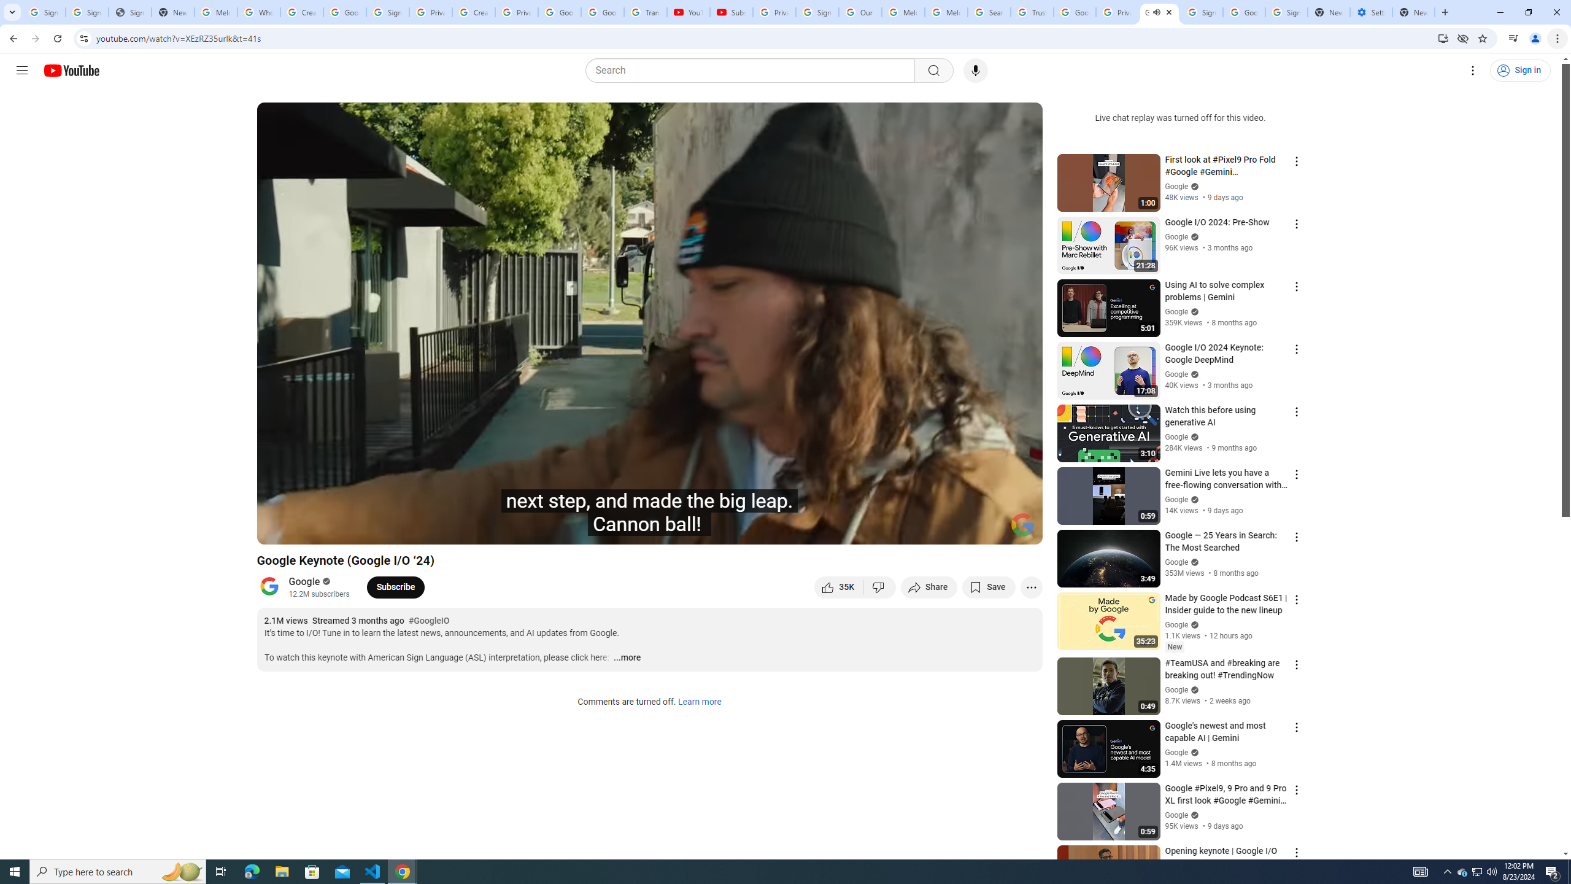 Image resolution: width=1571 pixels, height=884 pixels. Describe the element at coordinates (817, 12) in the screenshot. I see `Sign in - Google Accounts` at that location.